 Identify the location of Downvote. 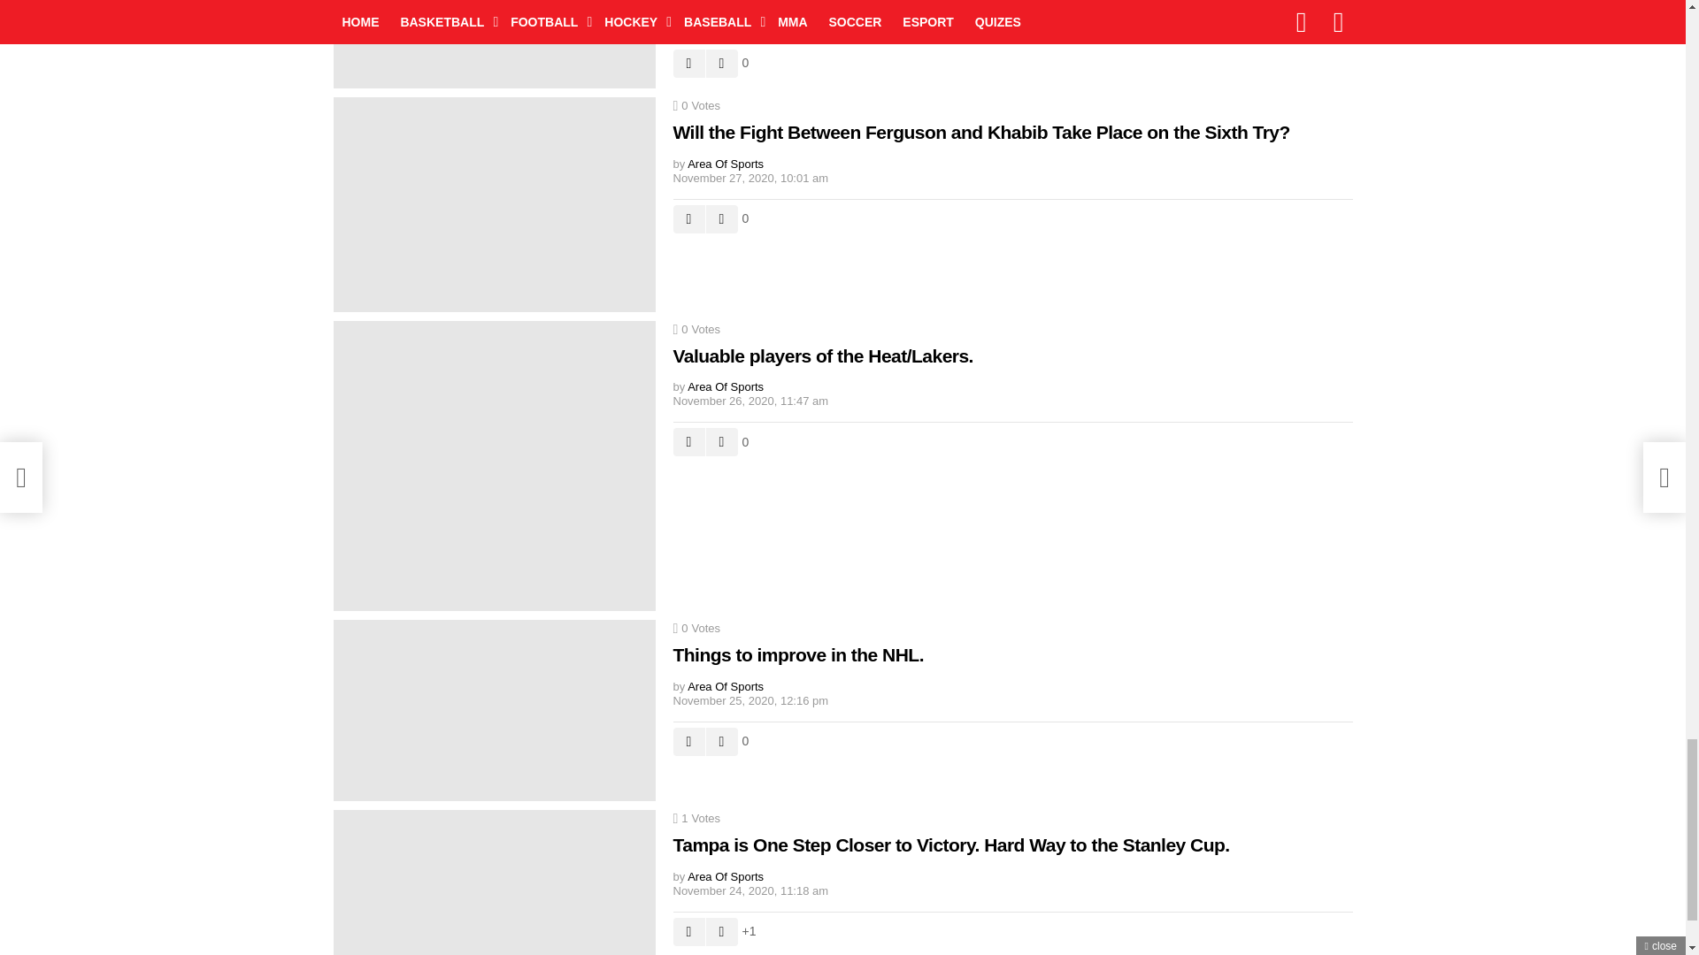
(722, 64).